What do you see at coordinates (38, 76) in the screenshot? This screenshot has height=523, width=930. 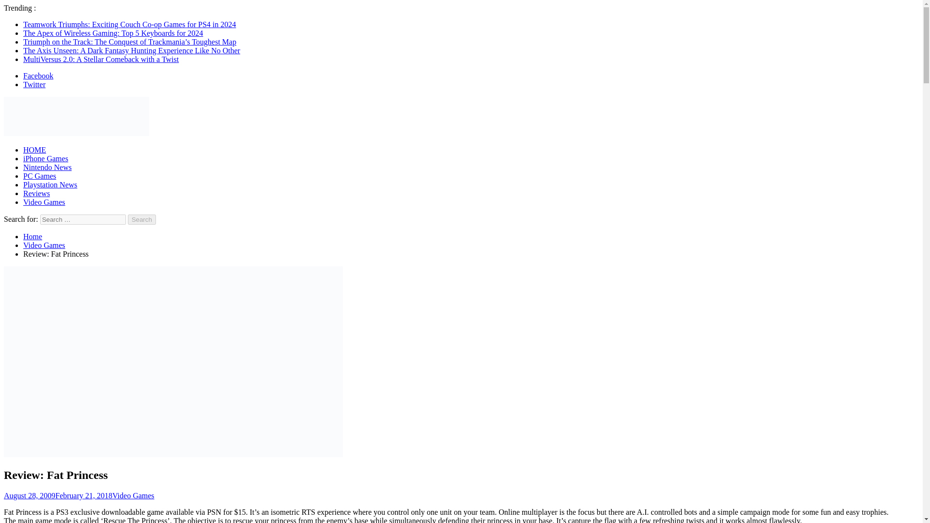 I see `Facebook` at bounding box center [38, 76].